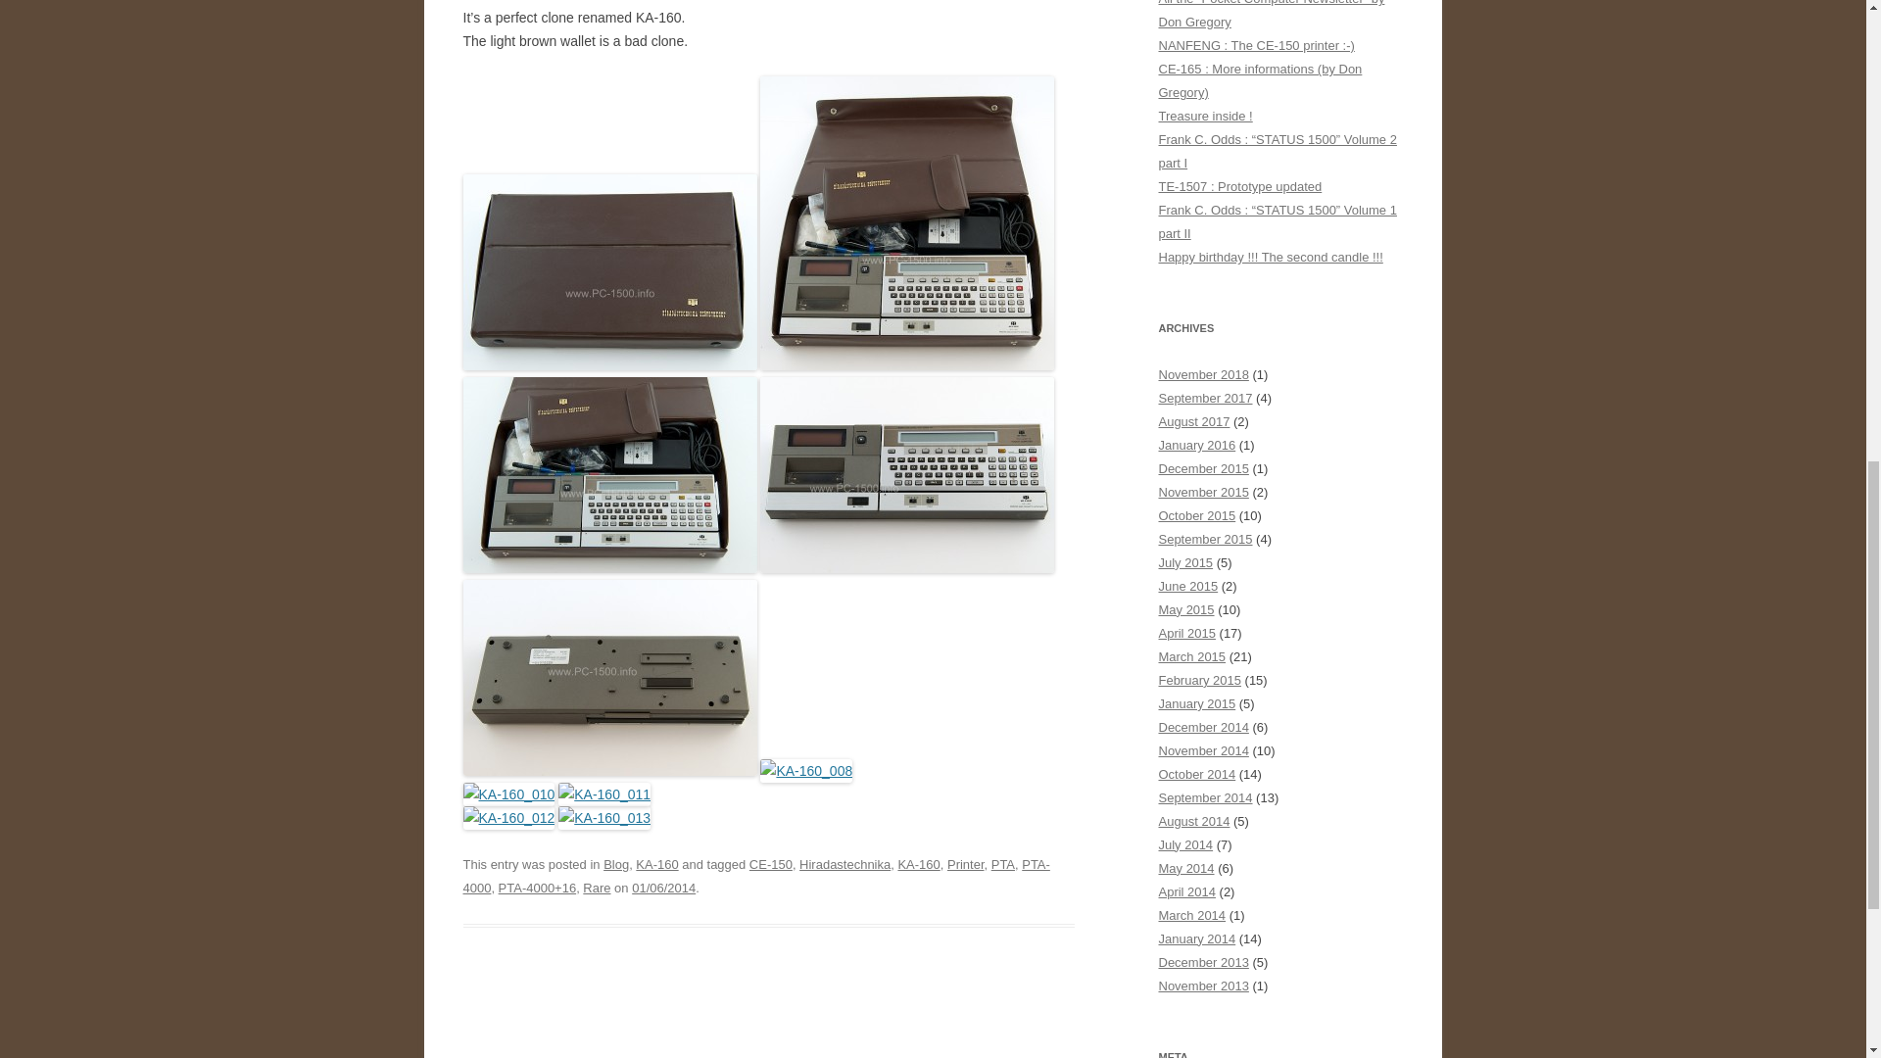 Image resolution: width=1881 pixels, height=1058 pixels. What do you see at coordinates (664, 888) in the screenshot?
I see `14:46` at bounding box center [664, 888].